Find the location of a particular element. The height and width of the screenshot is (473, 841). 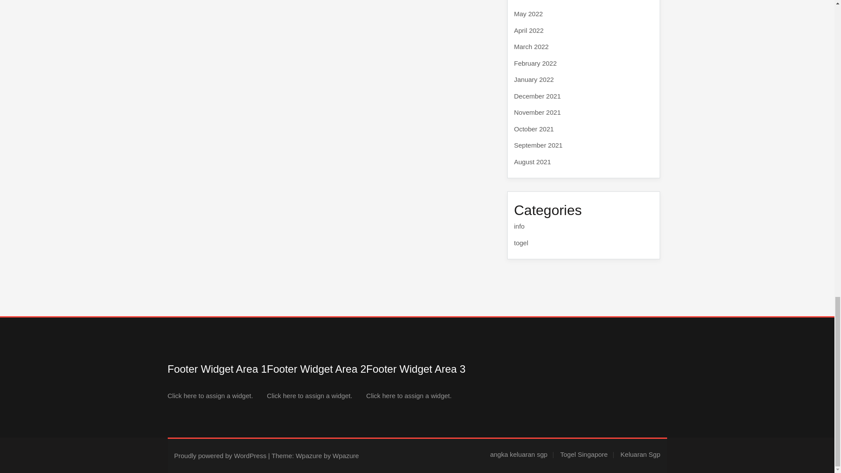

Togel Singapore is located at coordinates (587, 455).